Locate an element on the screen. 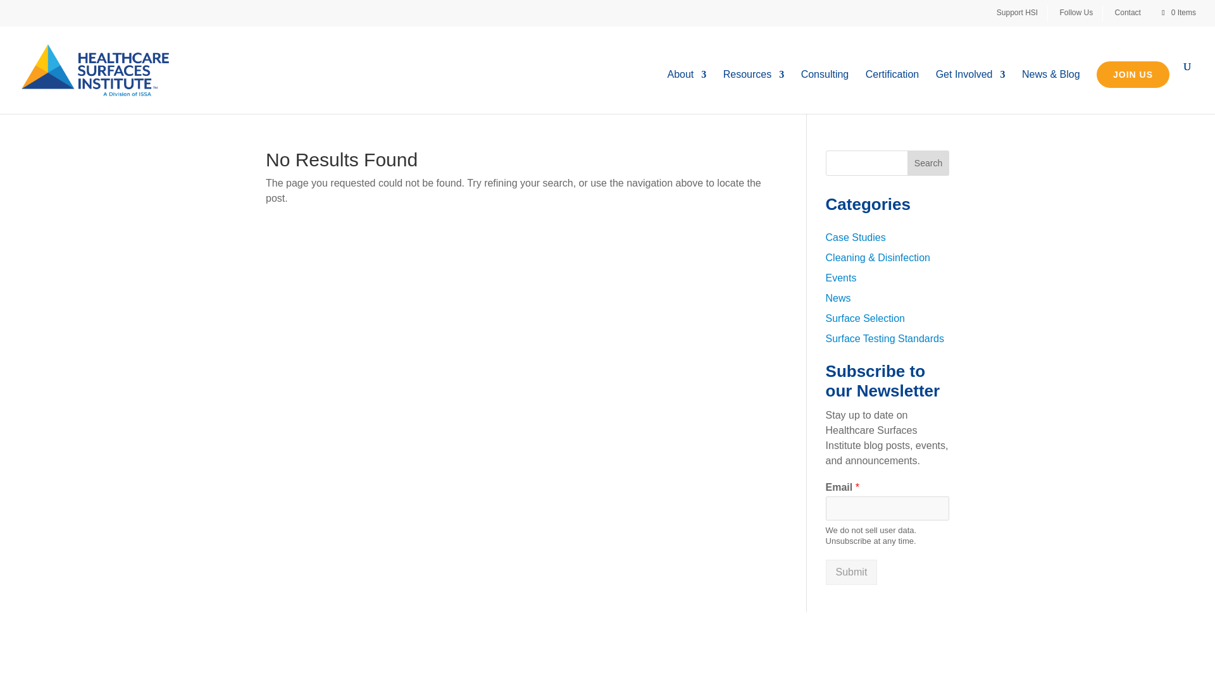  Support HSI is located at coordinates (1021, 13).